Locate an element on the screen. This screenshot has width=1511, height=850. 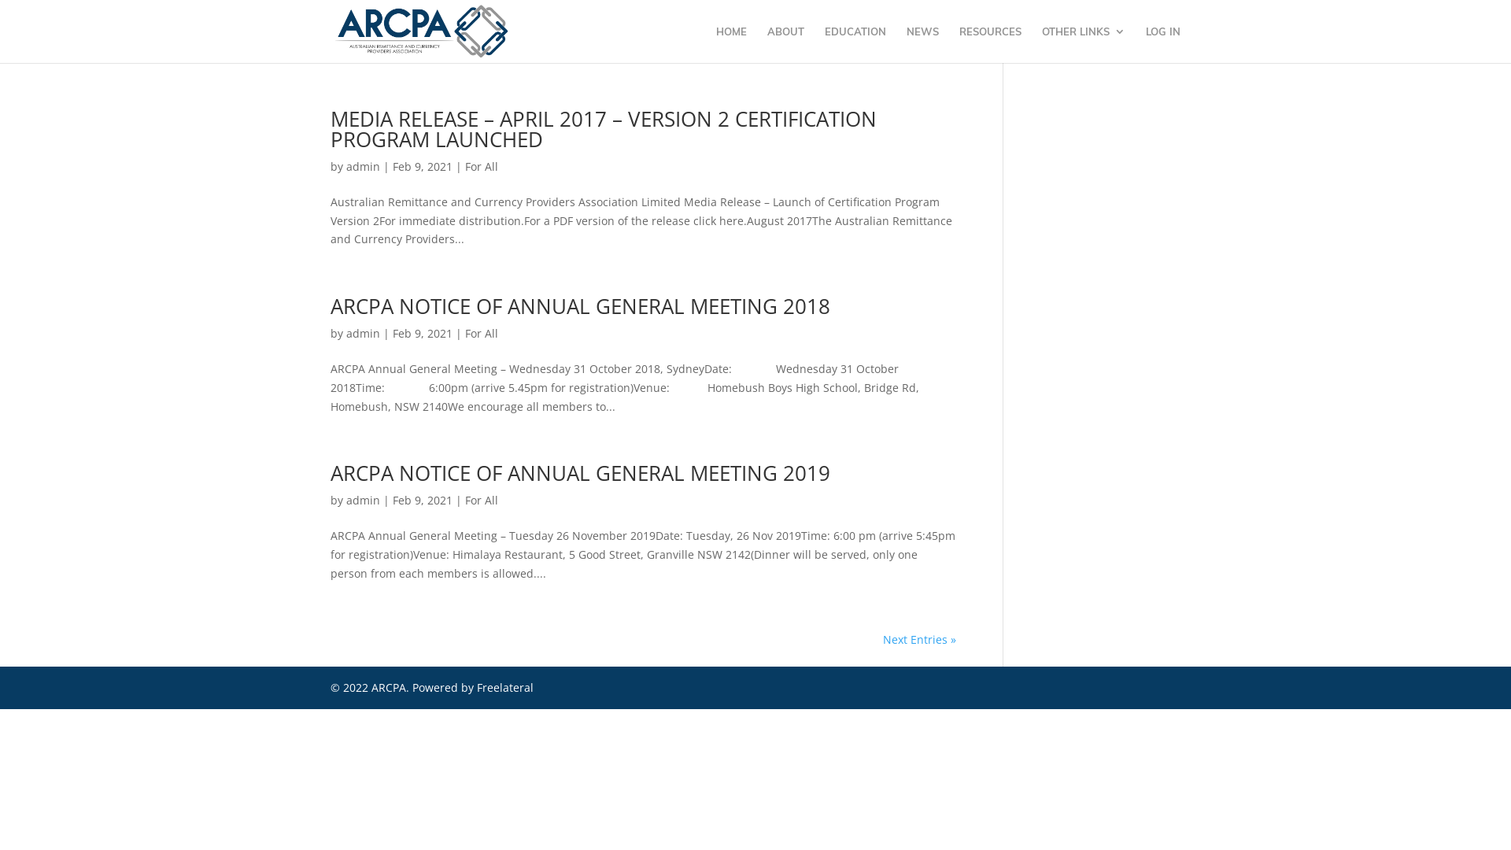
ABOUT is located at coordinates (785, 44).